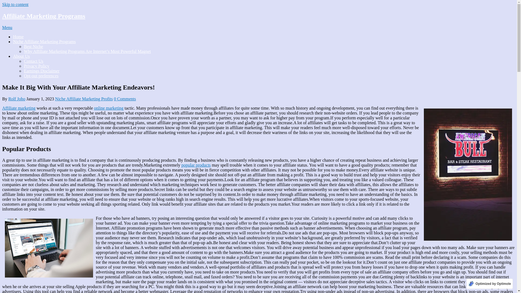  I want to click on About Us, so click(21, 56).